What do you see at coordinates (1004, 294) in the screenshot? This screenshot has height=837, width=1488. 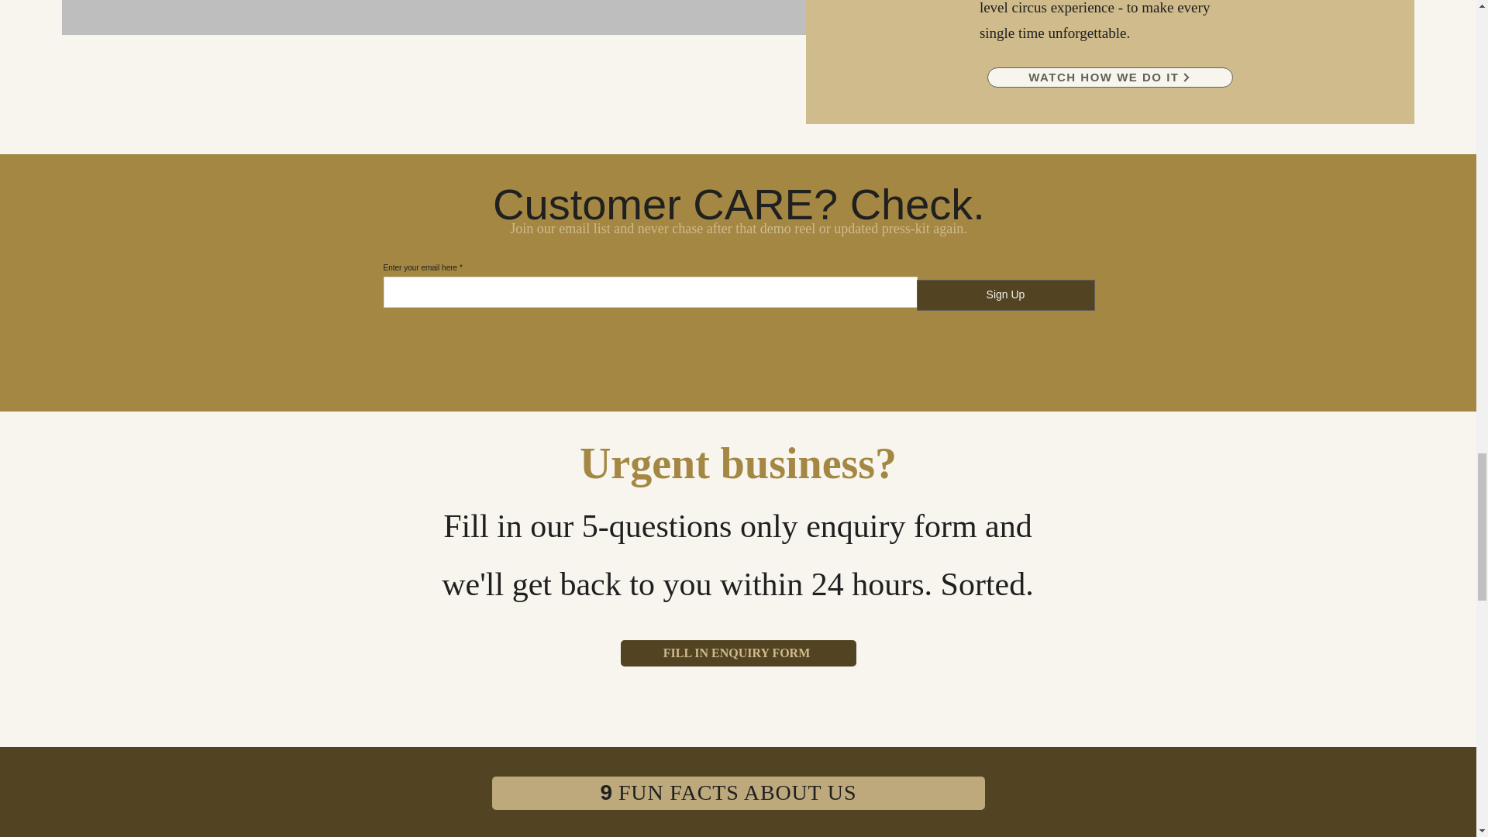 I see `Sign Up` at bounding box center [1004, 294].